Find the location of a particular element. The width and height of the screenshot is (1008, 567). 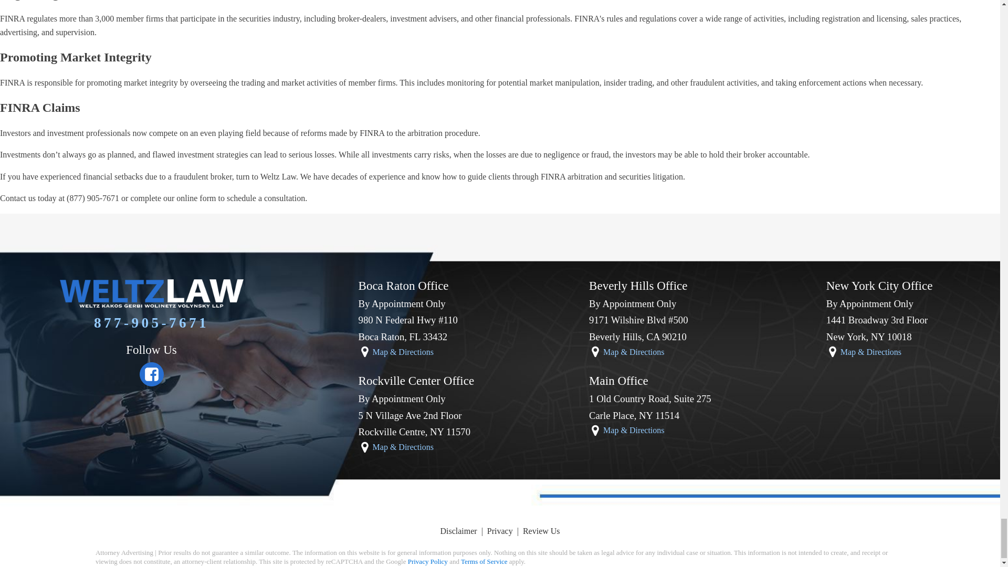

877-905-7671 is located at coordinates (151, 323).